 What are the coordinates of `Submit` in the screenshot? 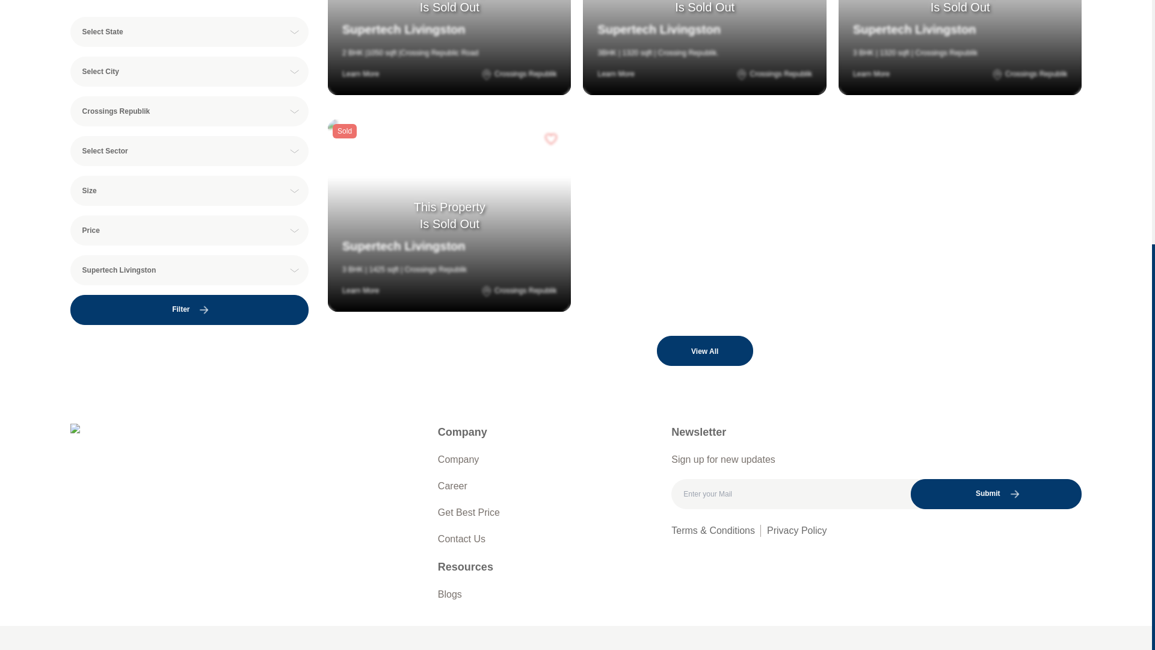 It's located at (996, 494).